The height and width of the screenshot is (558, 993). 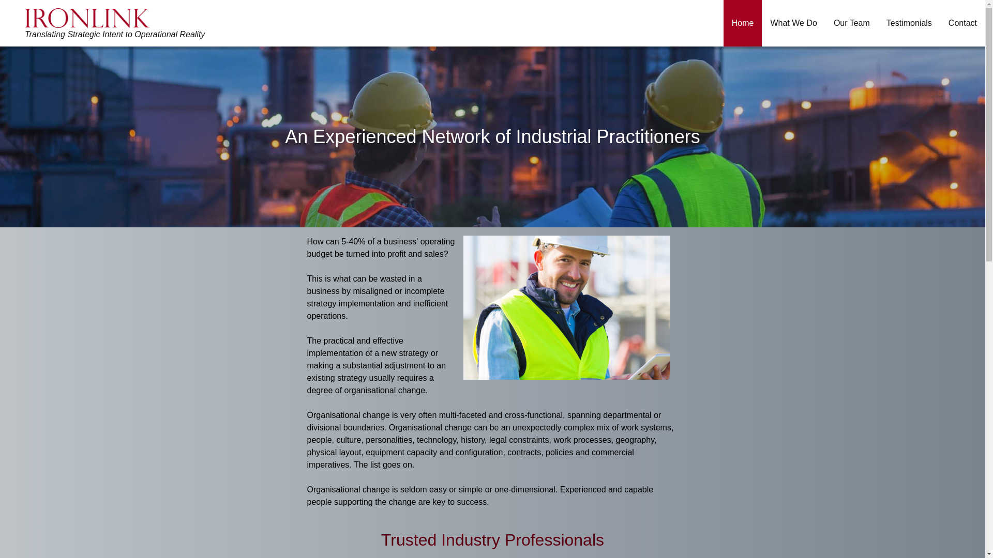 What do you see at coordinates (852, 23) in the screenshot?
I see `Our Team` at bounding box center [852, 23].